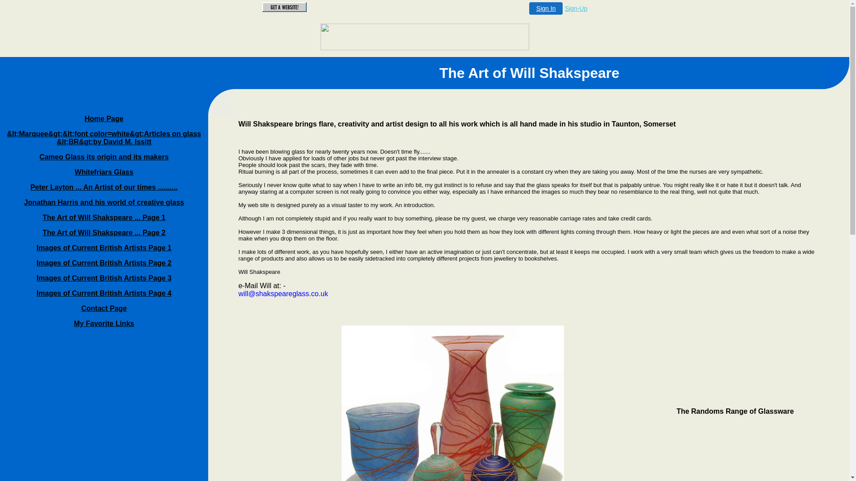  I want to click on Images of Current British Artists Page 2, so click(104, 263).